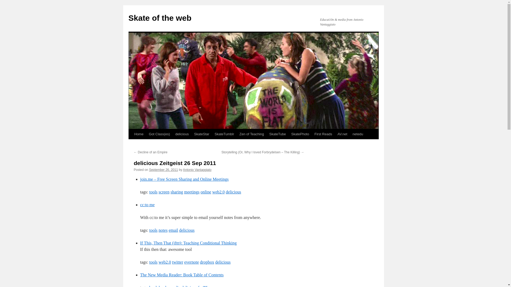 The height and width of the screenshot is (287, 511). I want to click on SkateTumblr, so click(224, 134).